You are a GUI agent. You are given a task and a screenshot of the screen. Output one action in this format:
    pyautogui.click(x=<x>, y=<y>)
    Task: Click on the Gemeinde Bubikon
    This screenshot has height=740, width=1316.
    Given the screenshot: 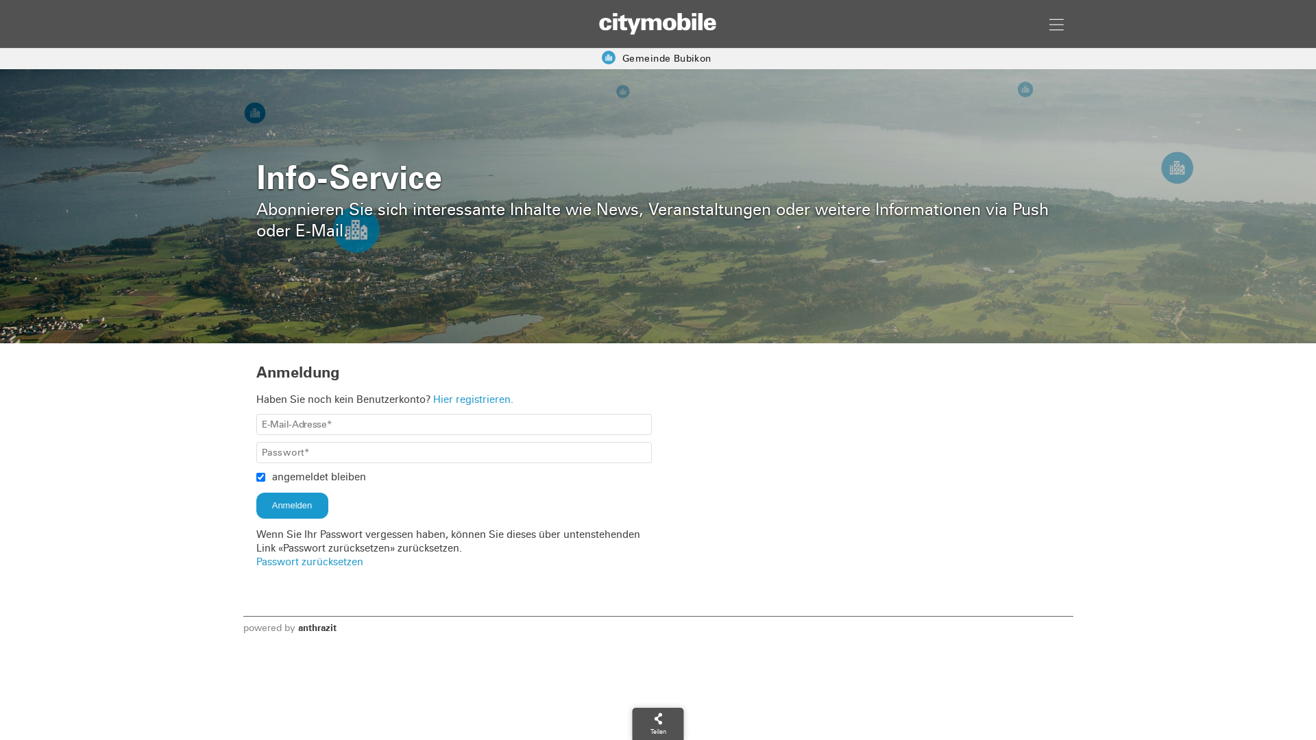 What is the action you would take?
    pyautogui.click(x=657, y=59)
    